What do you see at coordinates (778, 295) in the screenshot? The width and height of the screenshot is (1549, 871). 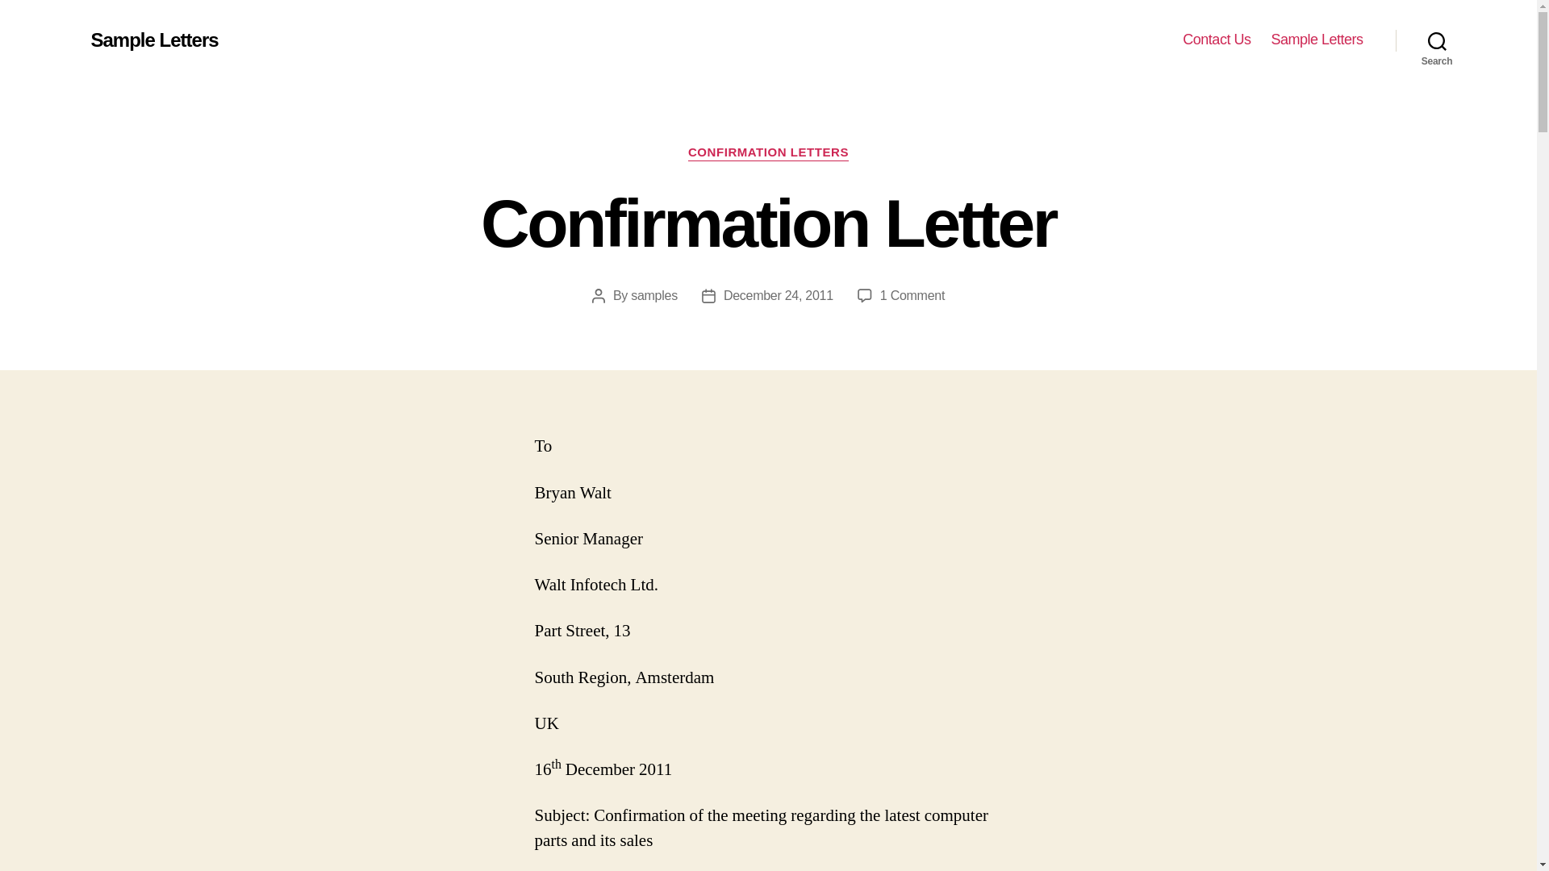 I see `samples` at bounding box center [778, 295].